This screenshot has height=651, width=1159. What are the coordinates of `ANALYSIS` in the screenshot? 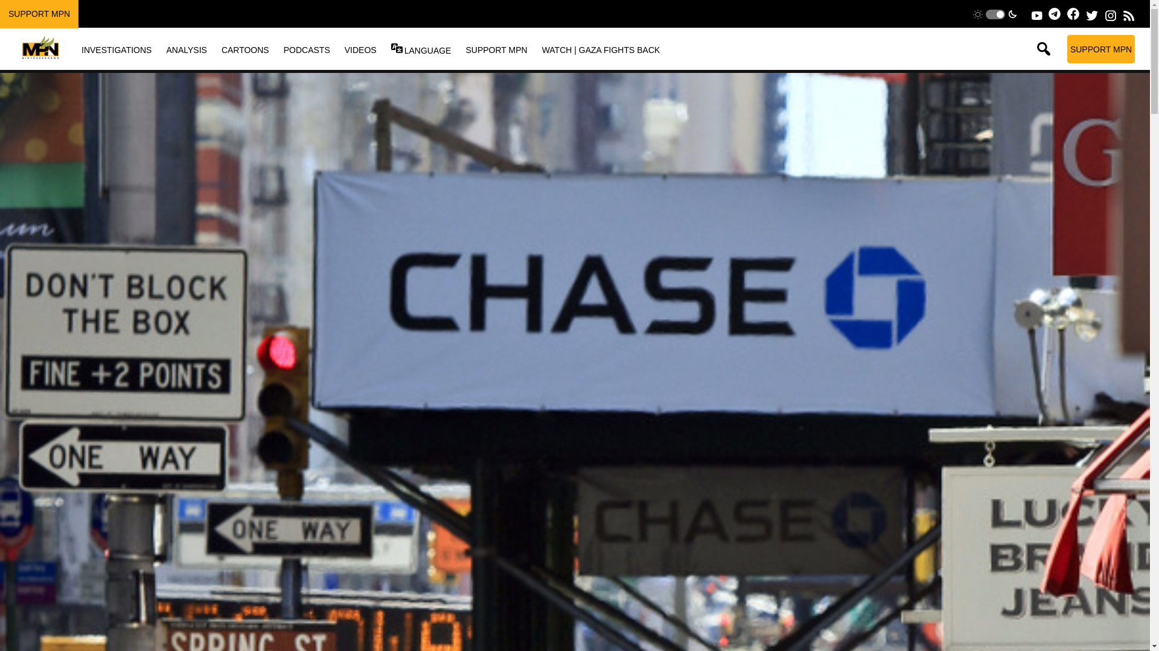 It's located at (186, 49).